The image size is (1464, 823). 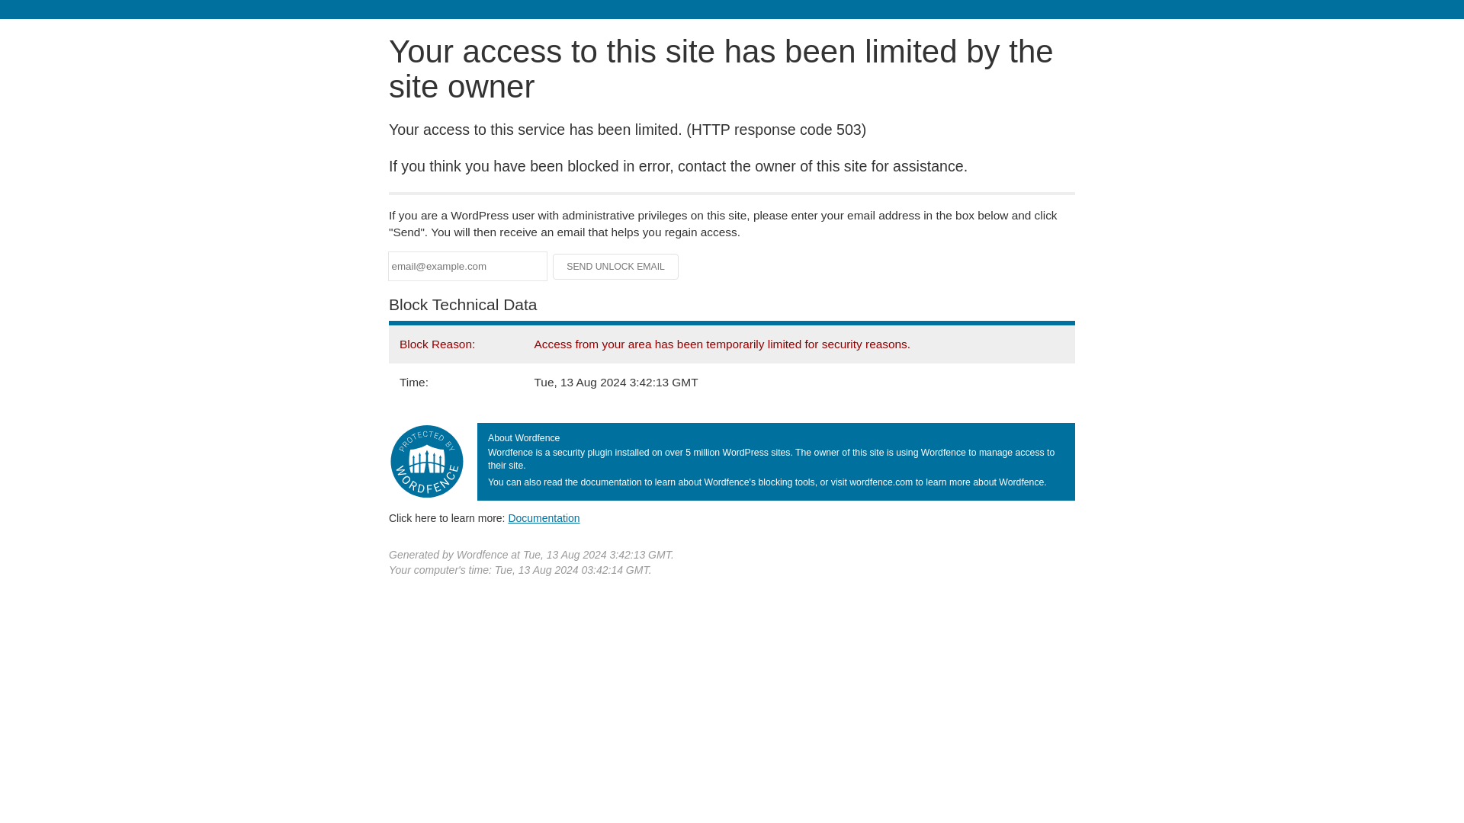 I want to click on Send Unlock Email, so click(x=616, y=267).